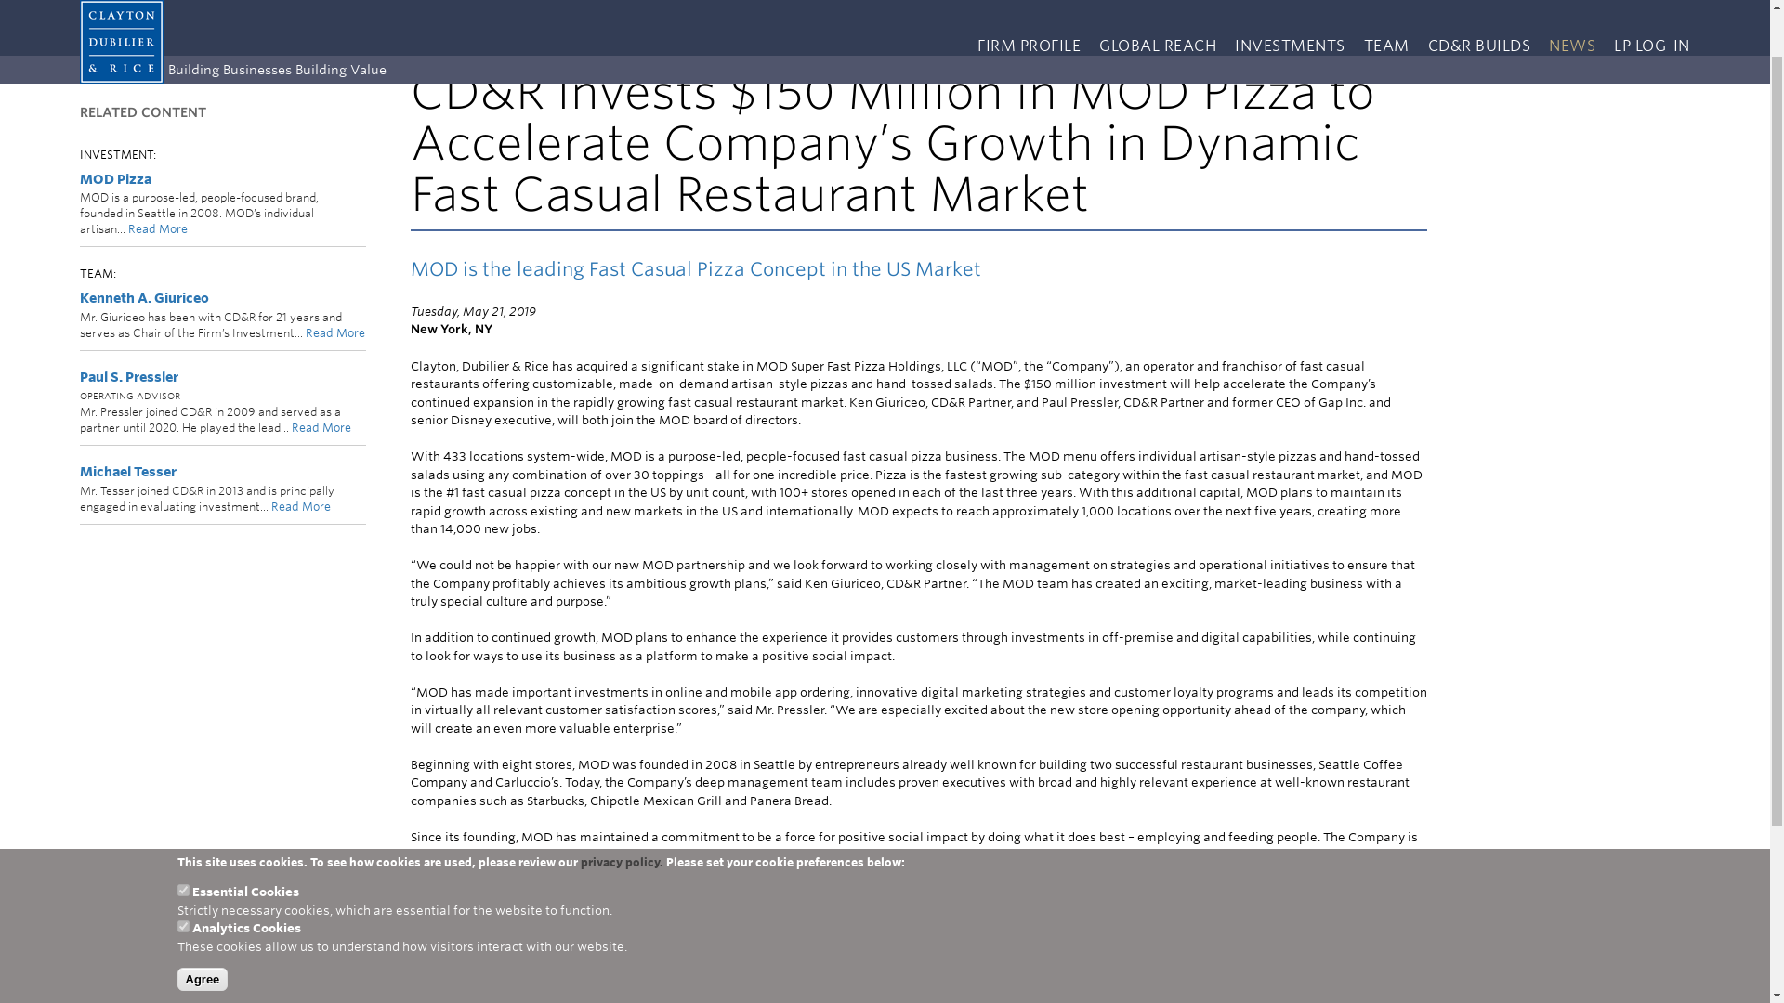  What do you see at coordinates (621, 804) in the screenshot?
I see `privacy policy.` at bounding box center [621, 804].